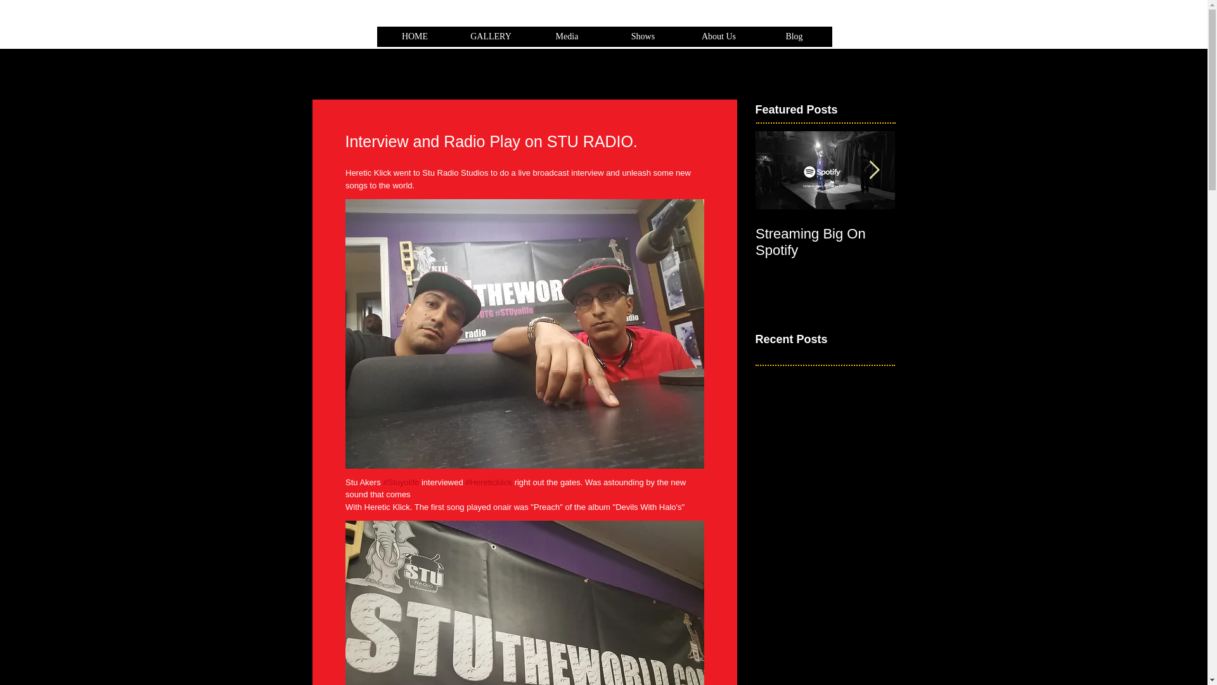  I want to click on Streaming Big On Spotify, so click(825, 242).